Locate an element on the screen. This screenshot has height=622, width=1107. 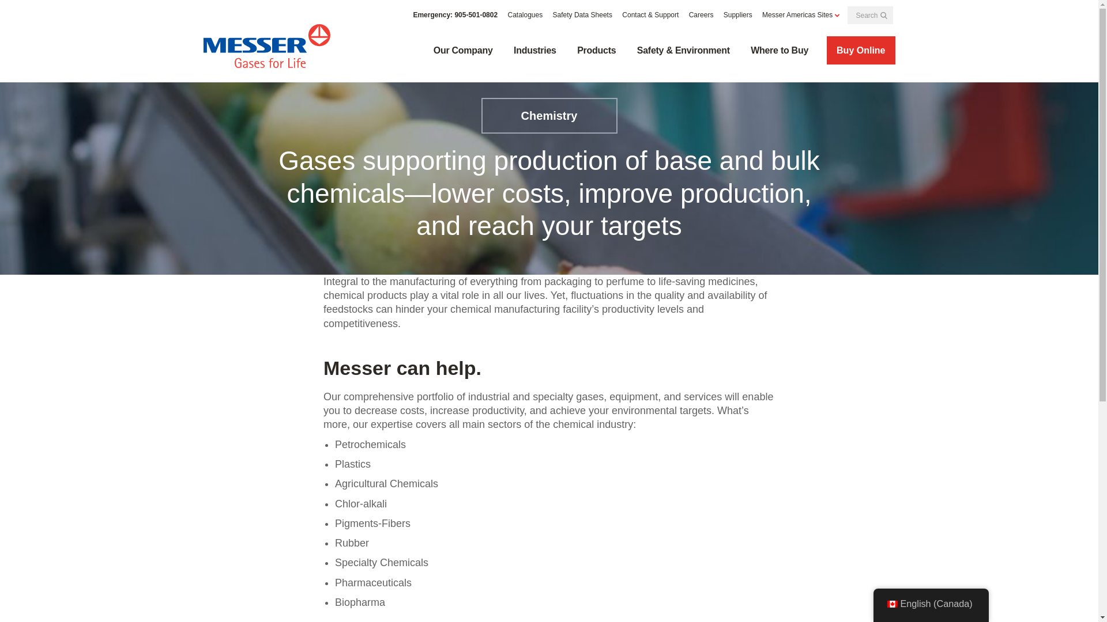
Catalogues is located at coordinates (525, 15).